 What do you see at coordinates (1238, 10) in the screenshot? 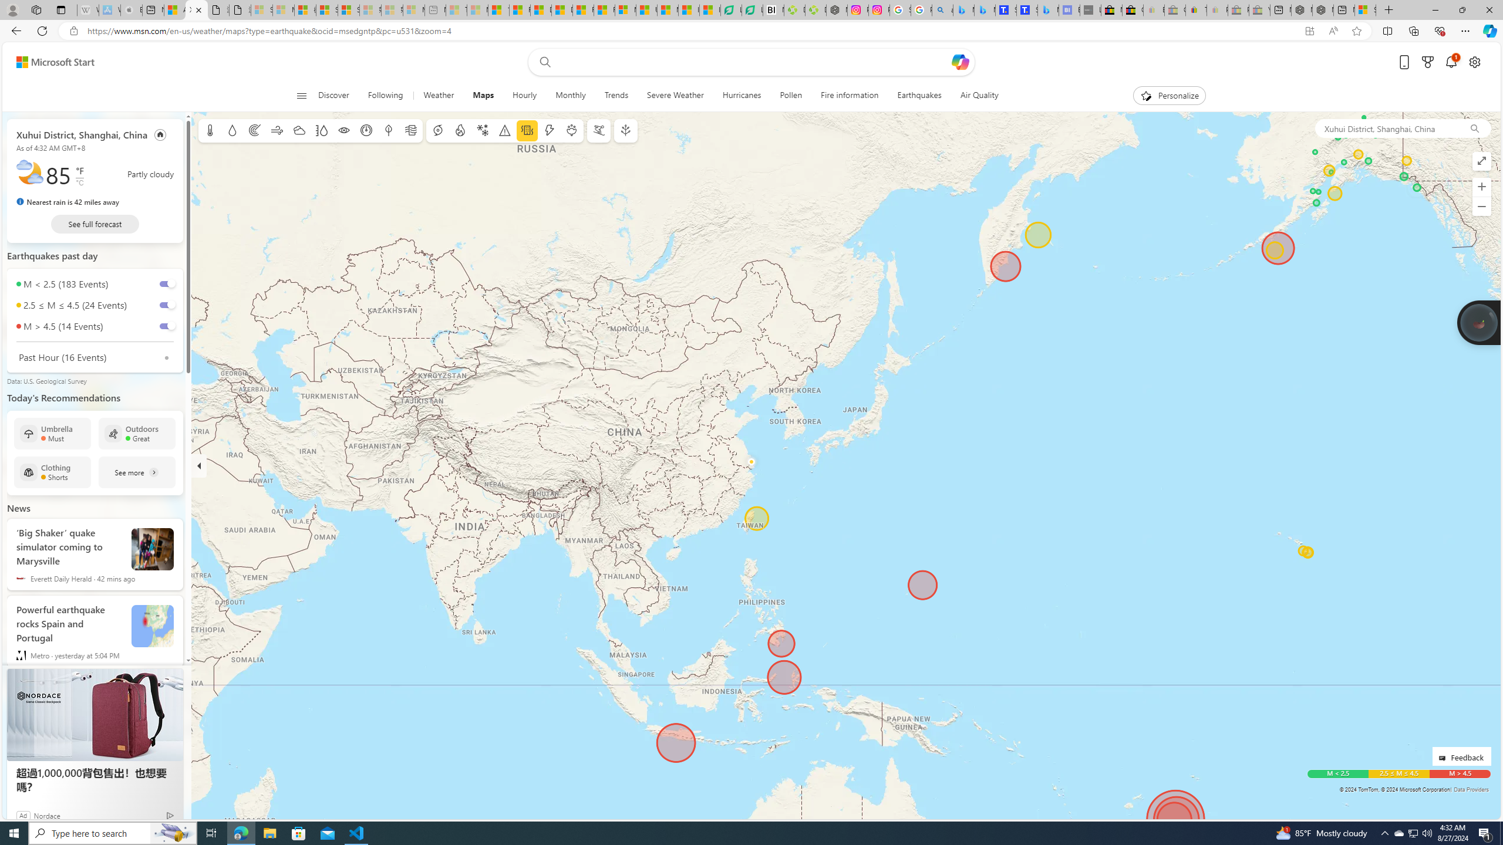
I see `Press Room - eBay Inc. - Sleeping` at bounding box center [1238, 10].